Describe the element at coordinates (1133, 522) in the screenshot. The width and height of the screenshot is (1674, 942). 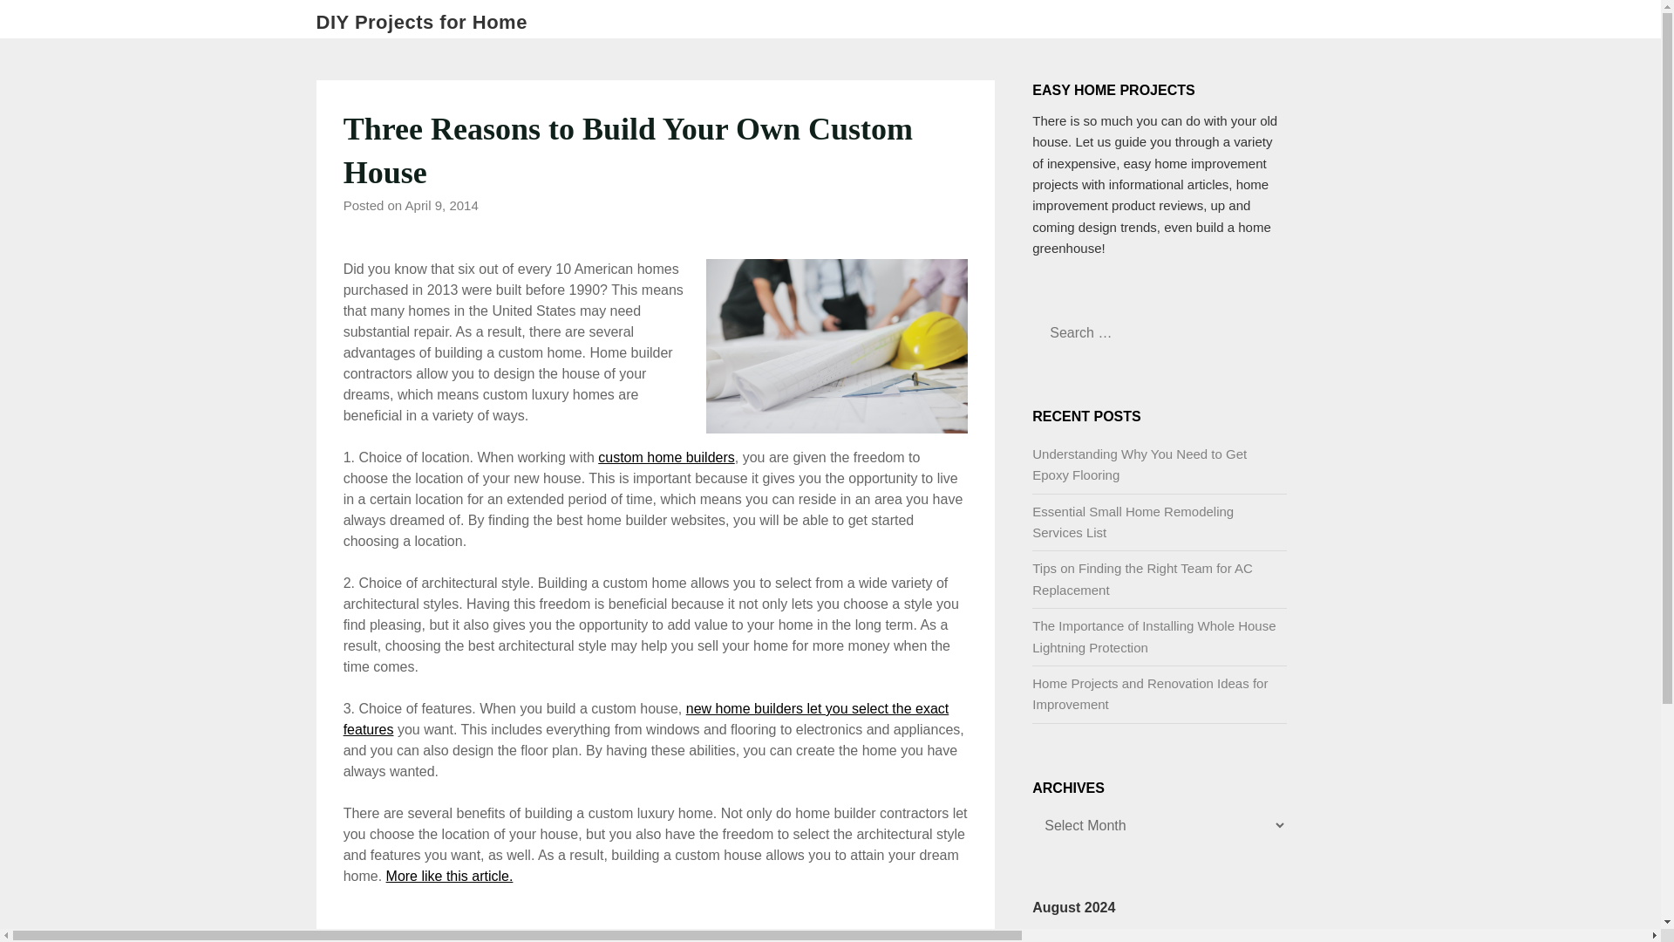
I see `Essential Small Home Remodeling Services List` at that location.